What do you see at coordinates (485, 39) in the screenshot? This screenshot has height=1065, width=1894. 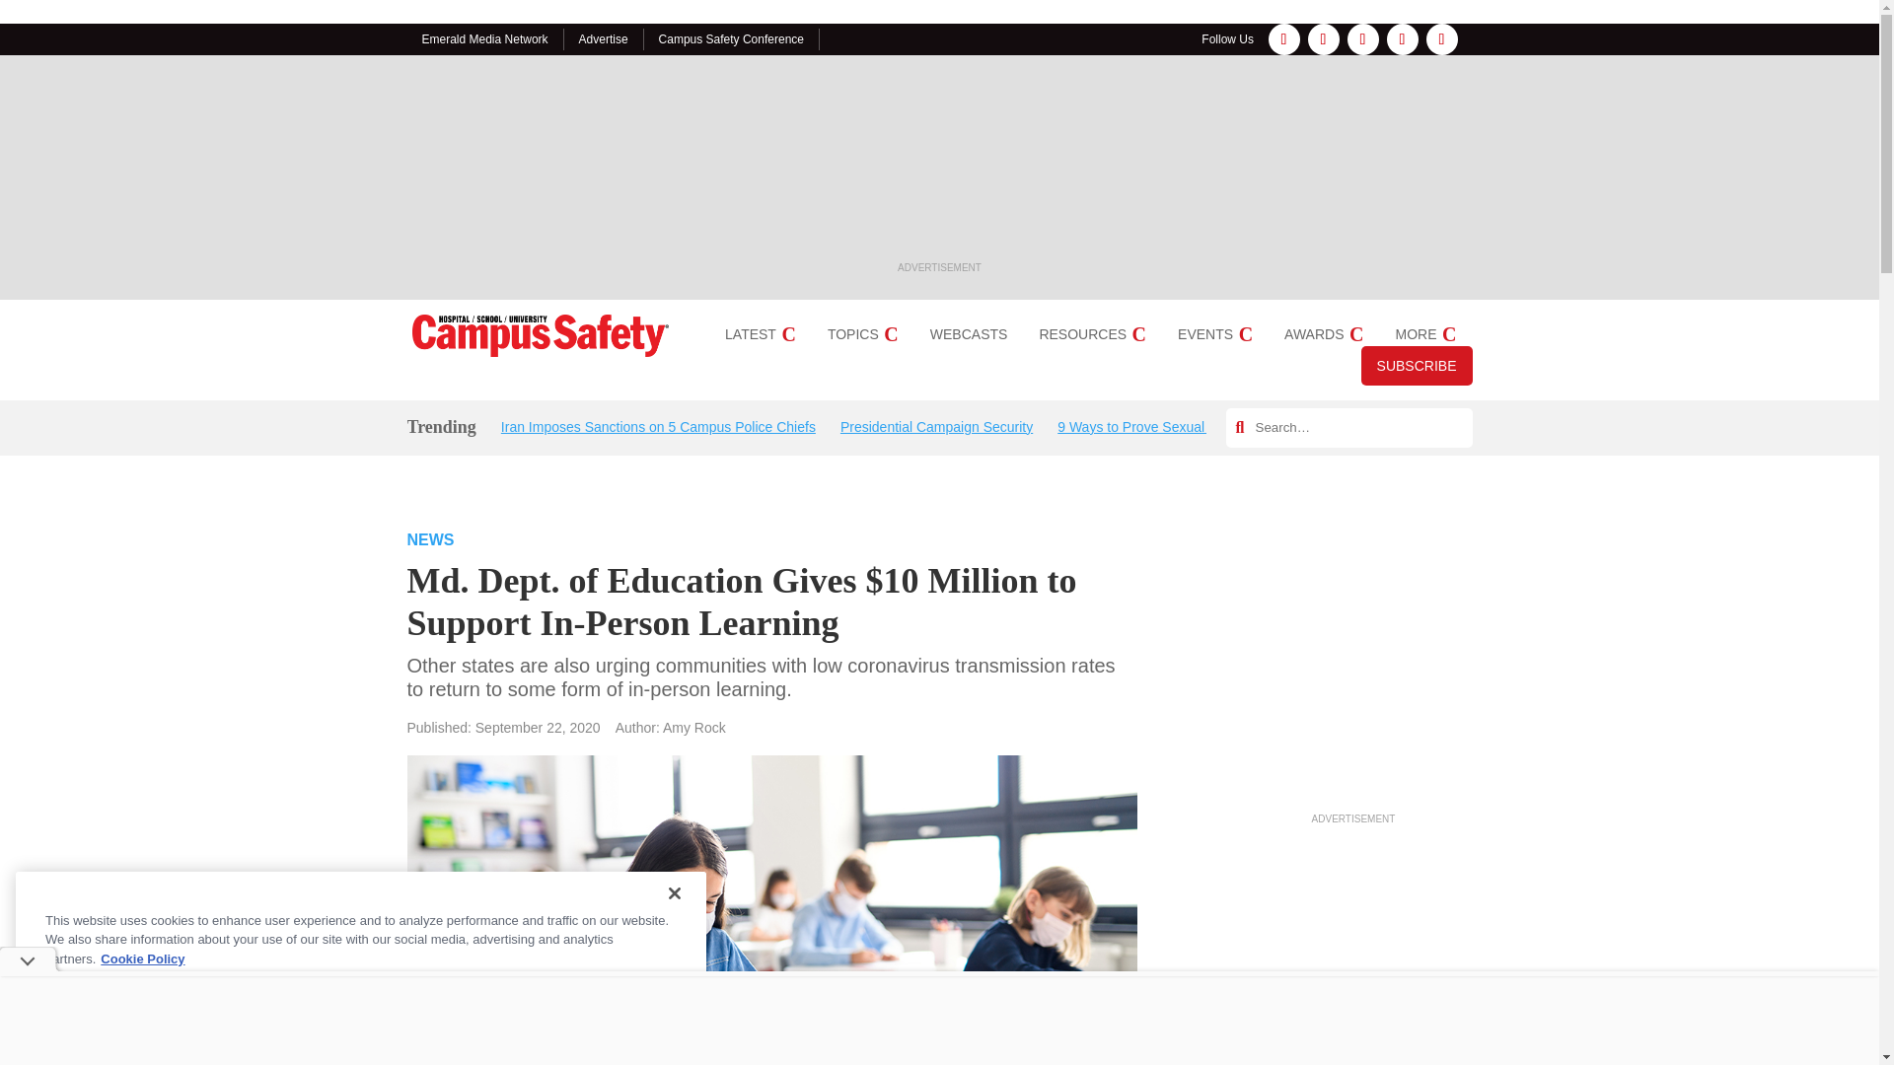 I see `Emerald Media Network` at bounding box center [485, 39].